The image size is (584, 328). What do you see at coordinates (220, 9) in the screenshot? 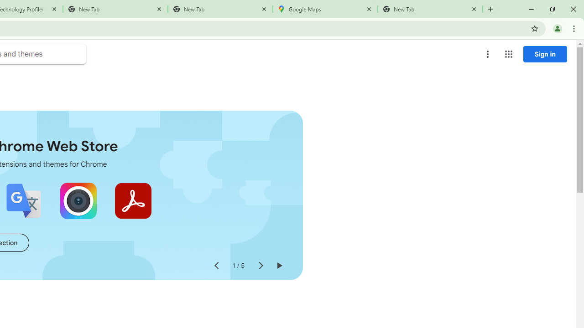
I see `New Tab` at bounding box center [220, 9].